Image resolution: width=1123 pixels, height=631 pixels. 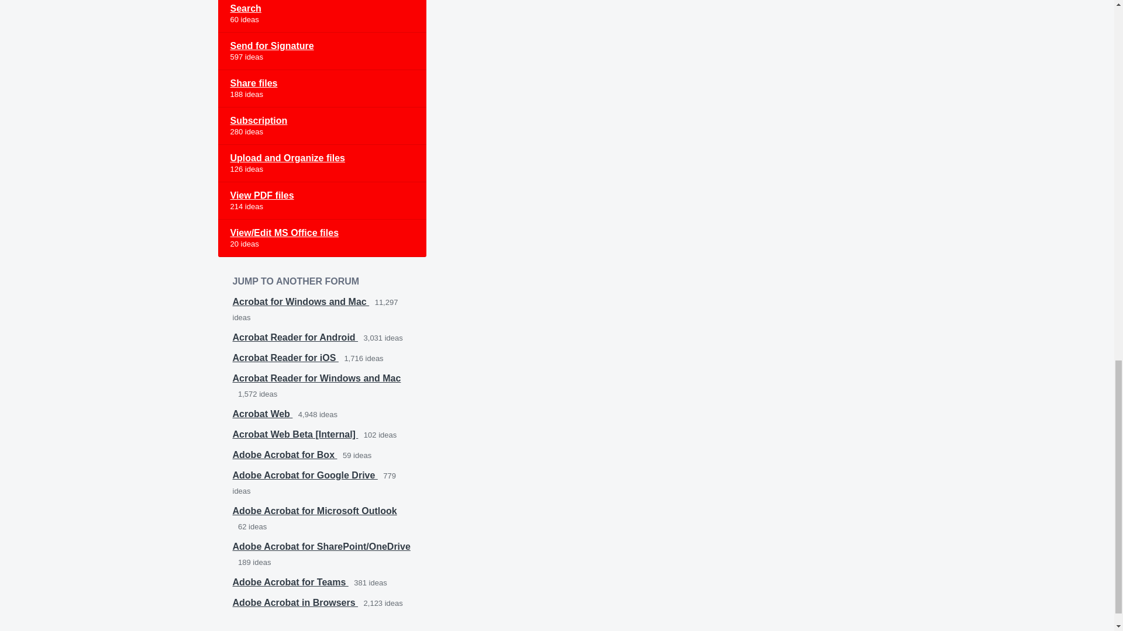 What do you see at coordinates (322, 51) in the screenshot?
I see `View all ideas in category Send for Signature` at bounding box center [322, 51].